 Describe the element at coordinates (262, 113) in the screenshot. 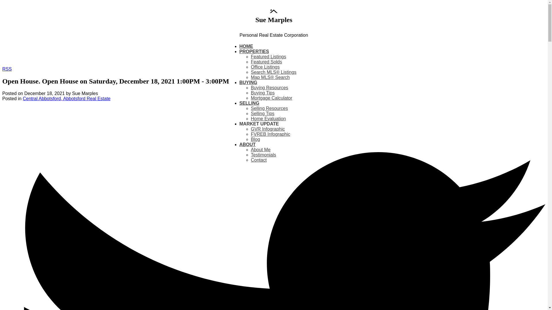

I see `Selling Tips` at that location.